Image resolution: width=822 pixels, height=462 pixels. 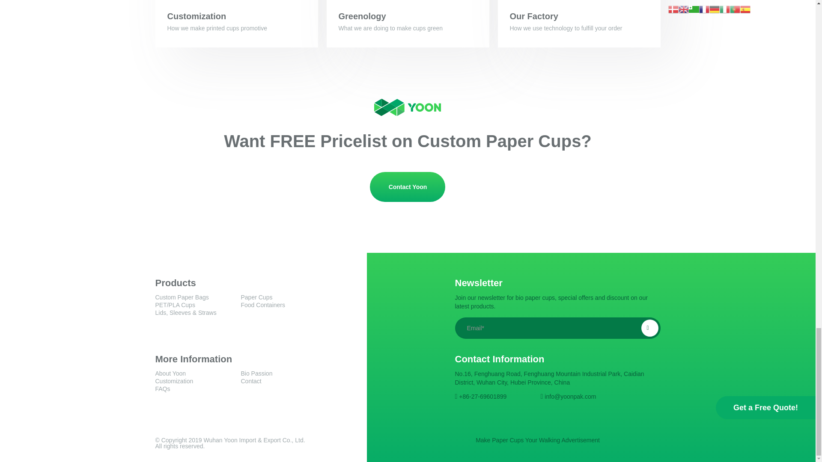 I want to click on Paper Cups, so click(x=256, y=297).